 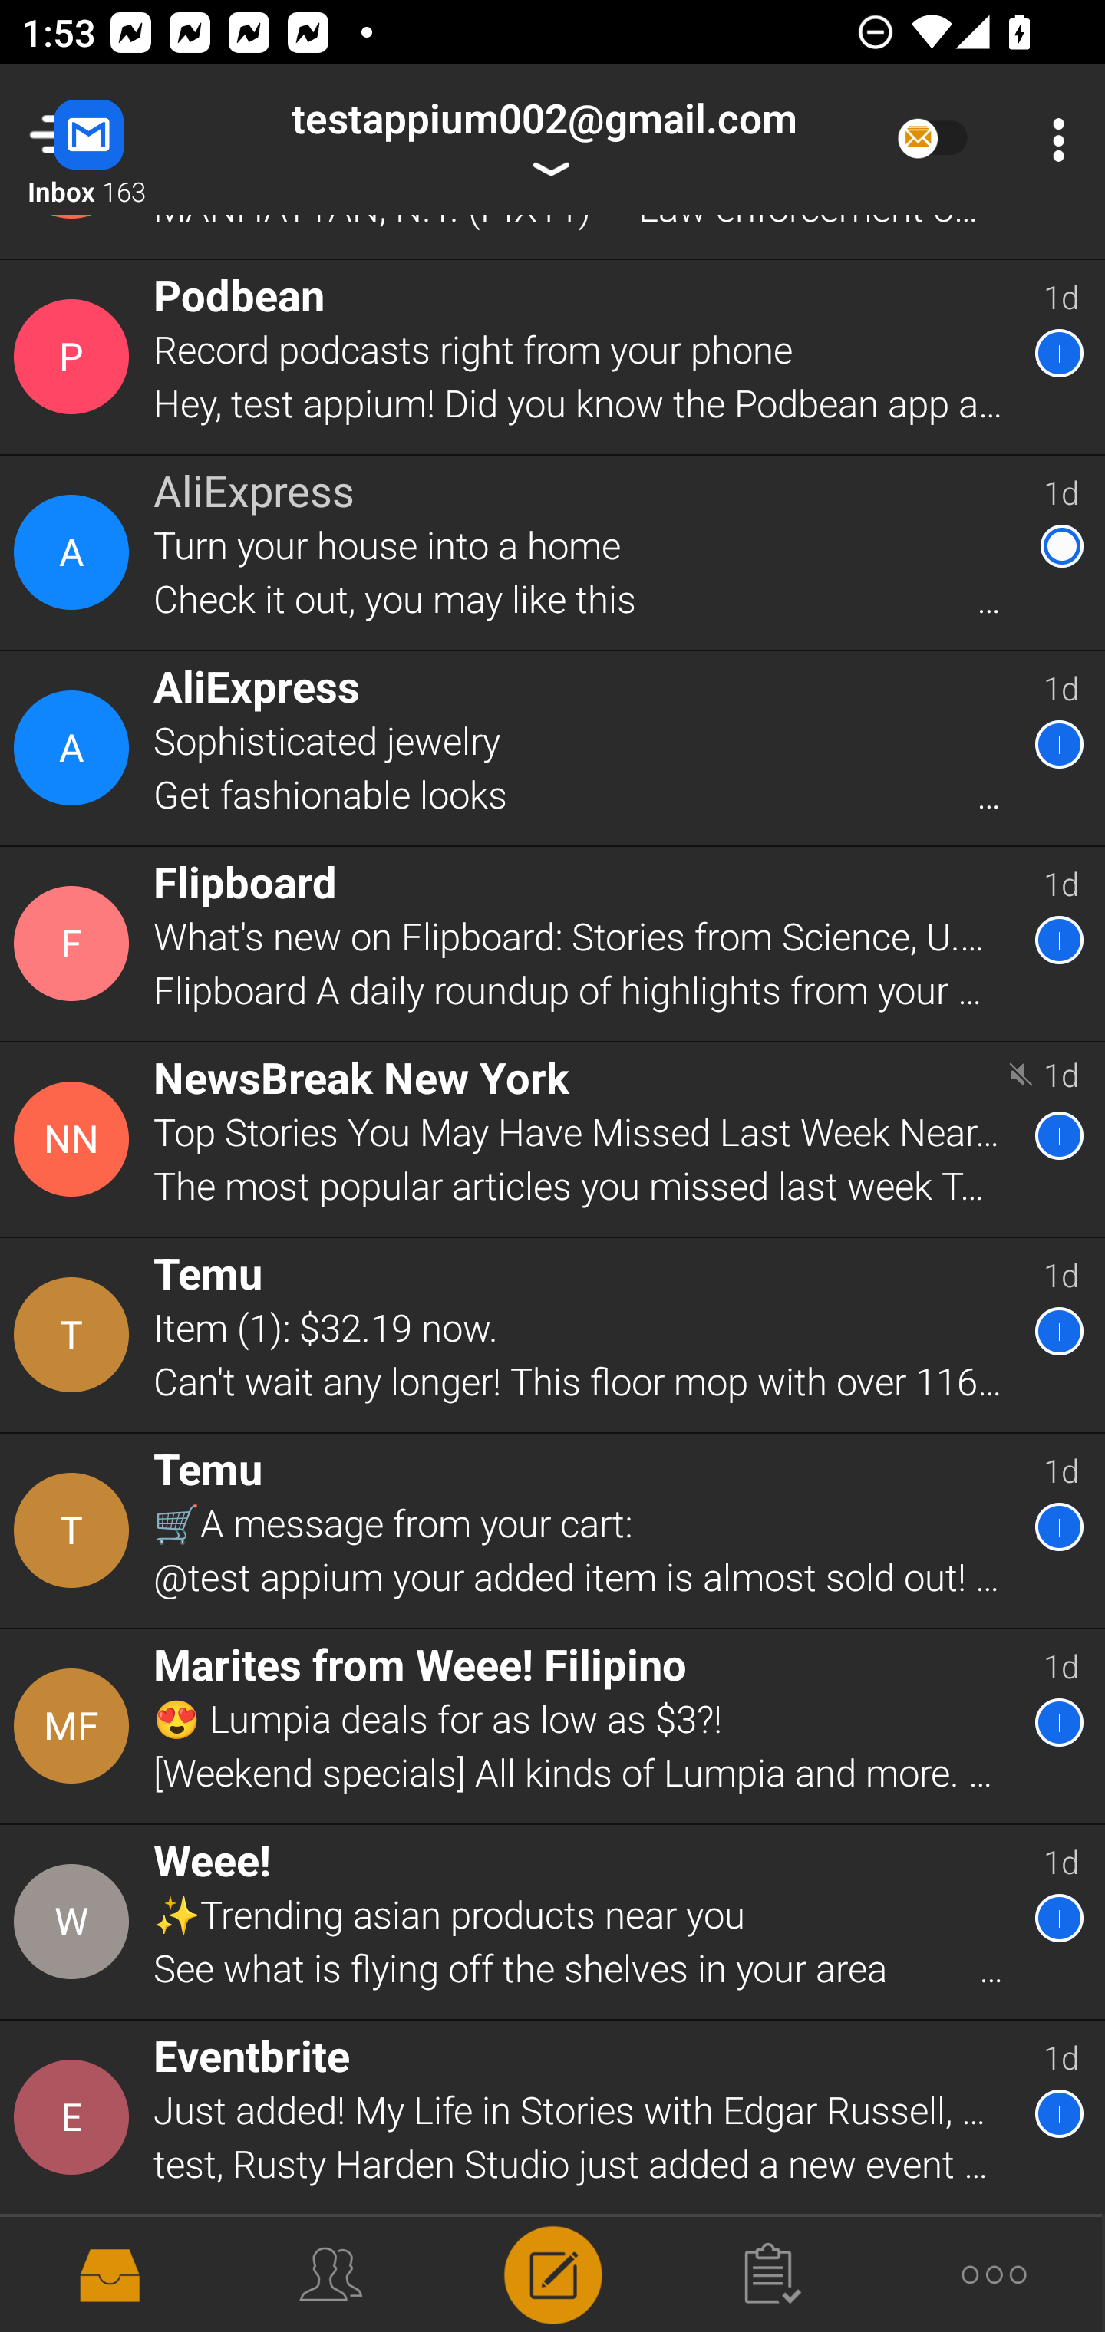 What do you see at coordinates (75, 747) in the screenshot?
I see `Contact Details` at bounding box center [75, 747].